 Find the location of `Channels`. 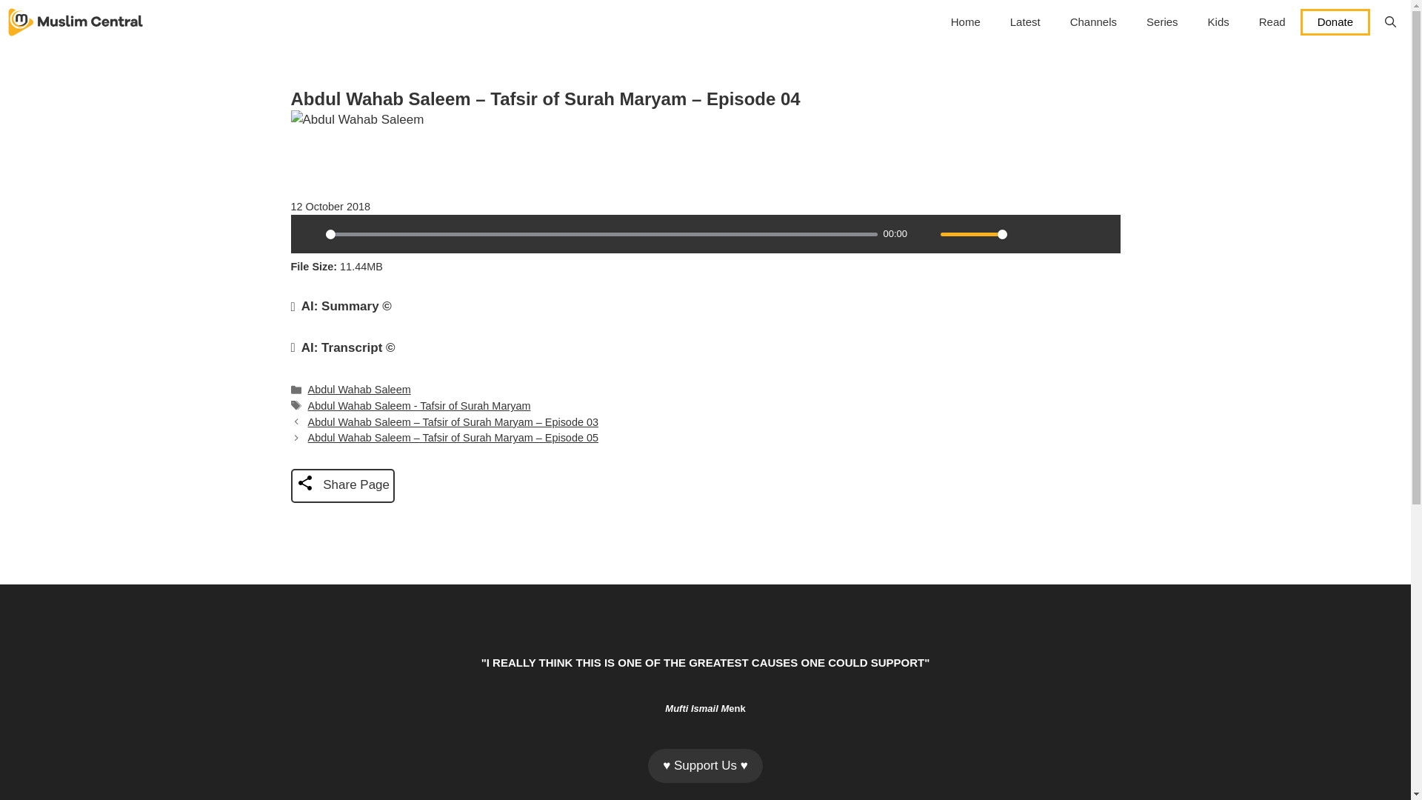

Channels is located at coordinates (1093, 22).